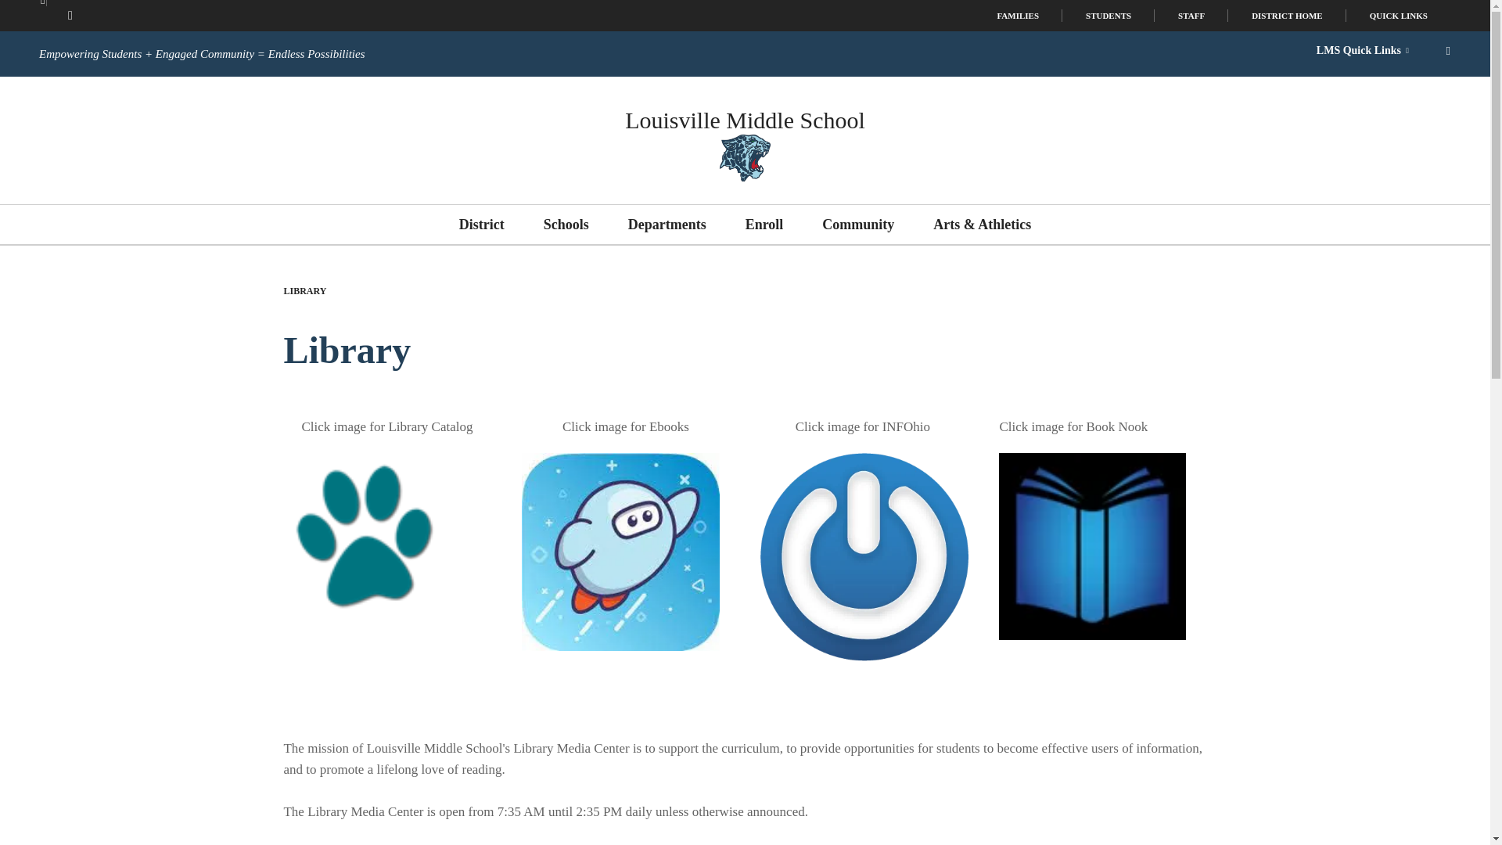 Image resolution: width=1502 pixels, height=845 pixels. What do you see at coordinates (1398, 16) in the screenshot?
I see `QUICK LINKS` at bounding box center [1398, 16].